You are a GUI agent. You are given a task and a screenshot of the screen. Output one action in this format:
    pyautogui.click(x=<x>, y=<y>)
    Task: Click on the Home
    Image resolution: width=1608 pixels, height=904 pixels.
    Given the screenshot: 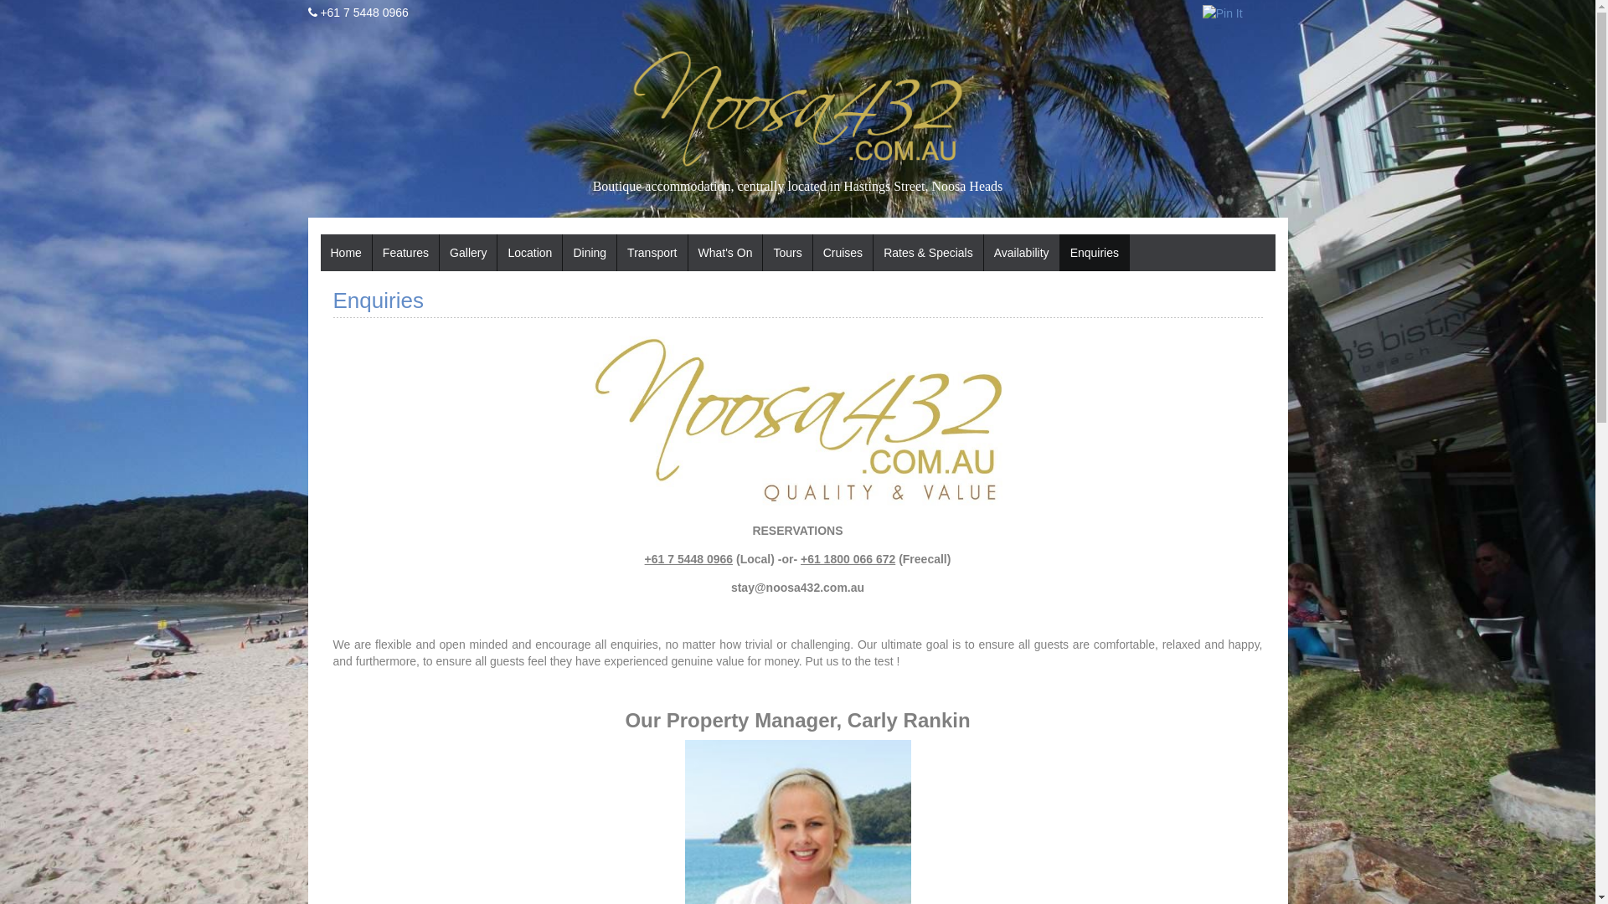 What is the action you would take?
    pyautogui.click(x=345, y=253)
    